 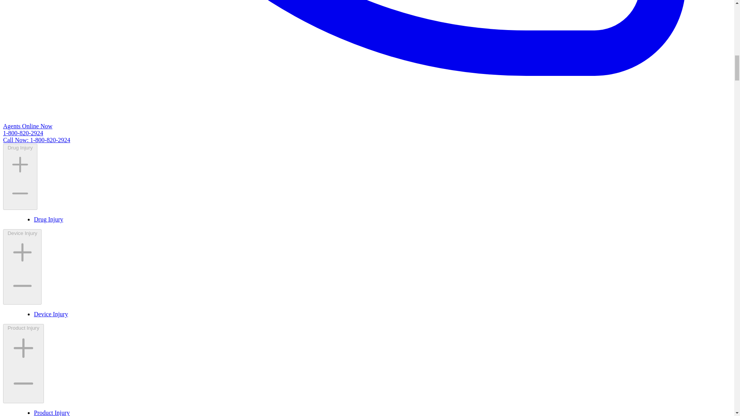 I want to click on Product Injury, so click(x=52, y=413).